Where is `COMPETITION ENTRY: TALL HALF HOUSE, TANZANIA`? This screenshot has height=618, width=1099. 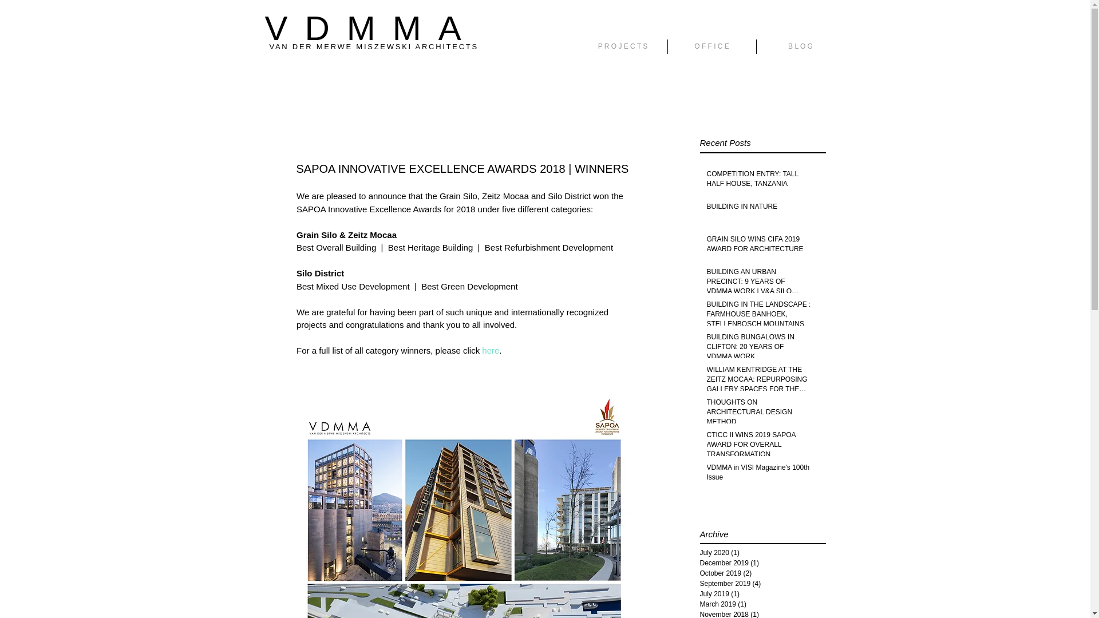 COMPETITION ENTRY: TALL HALF HOUSE, TANZANIA is located at coordinates (758, 181).